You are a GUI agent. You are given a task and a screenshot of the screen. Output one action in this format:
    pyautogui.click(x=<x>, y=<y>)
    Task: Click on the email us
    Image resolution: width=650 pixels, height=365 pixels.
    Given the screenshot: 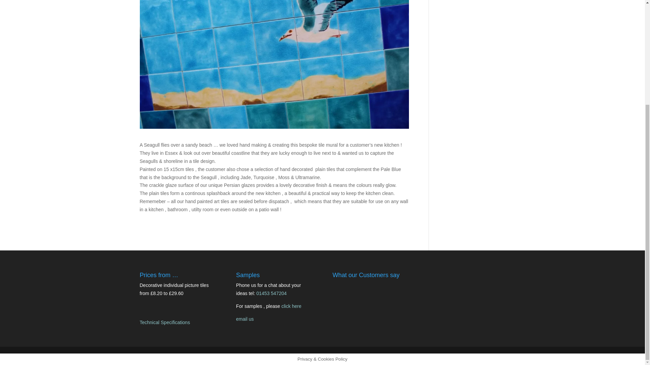 What is the action you would take?
    pyautogui.click(x=244, y=319)
    